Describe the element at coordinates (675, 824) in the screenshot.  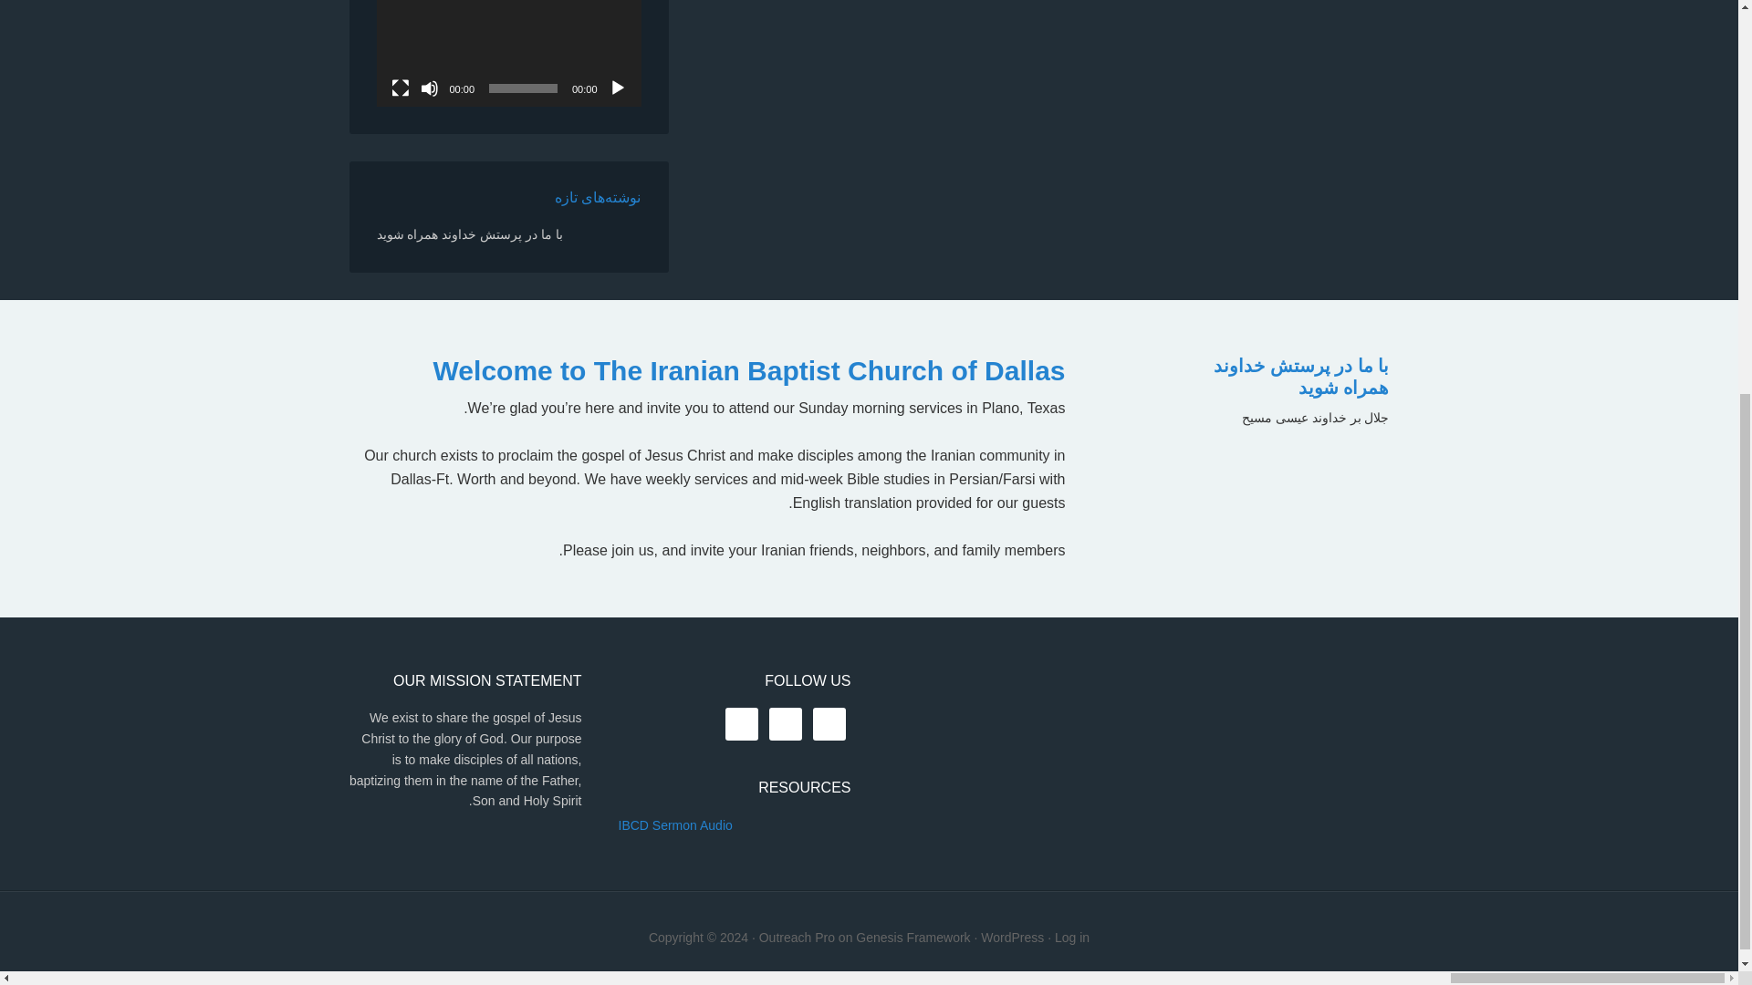
I see `IBCD Sermon Audio` at that location.